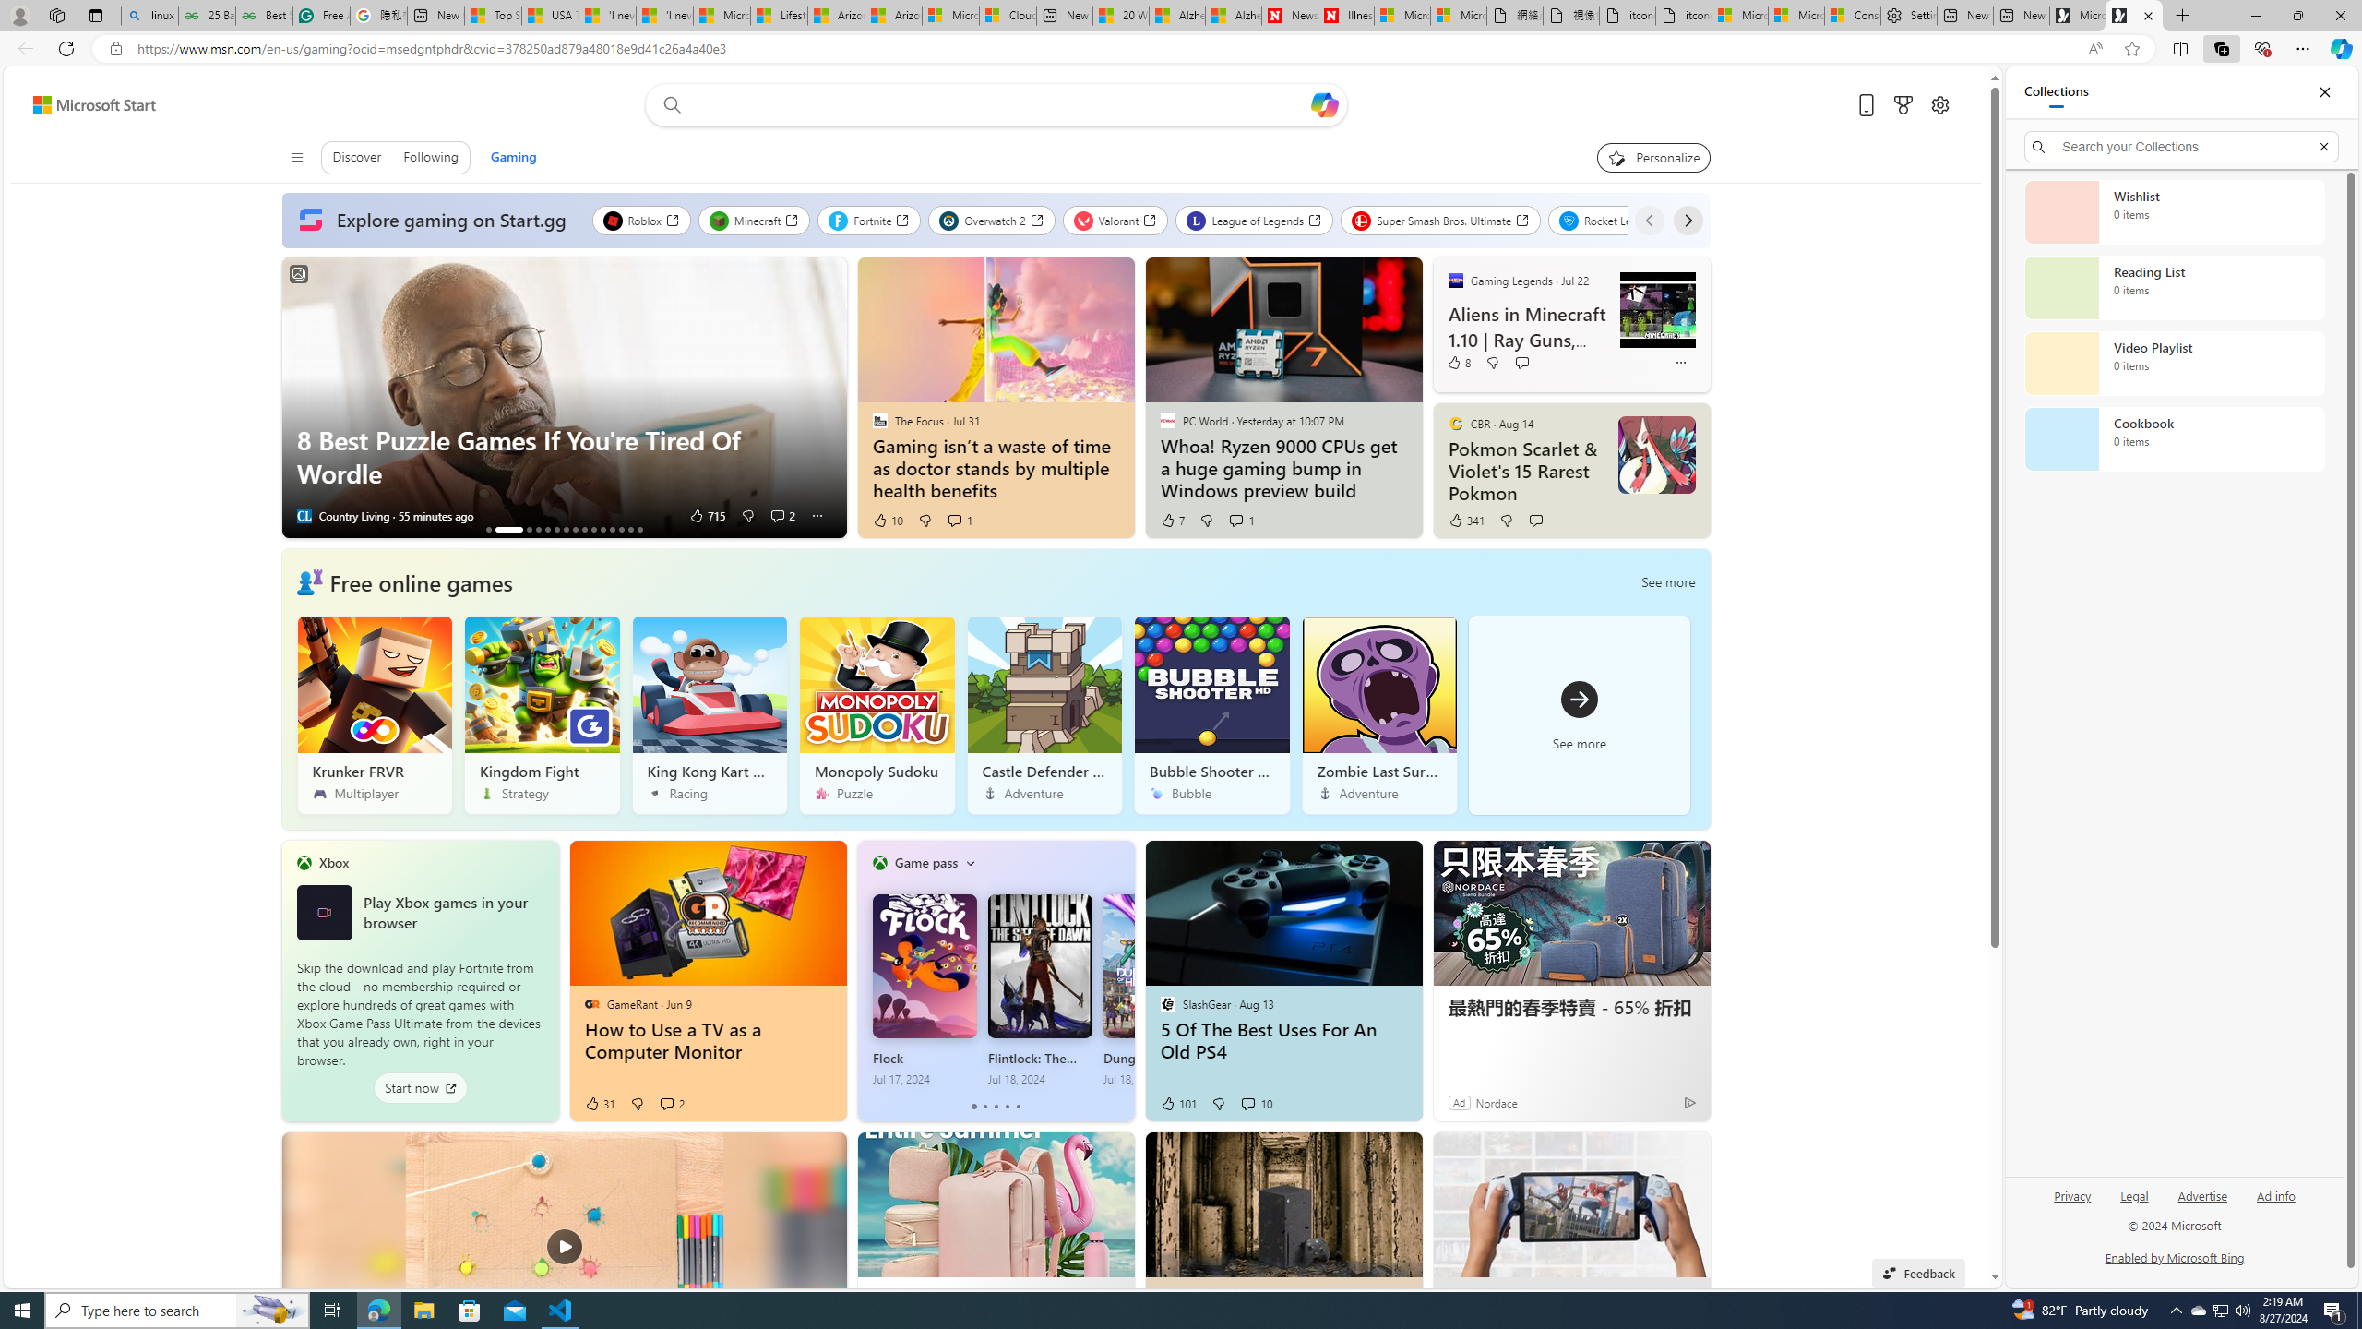  Describe the element at coordinates (995, 688) in the screenshot. I see `Free online games See more` at that location.